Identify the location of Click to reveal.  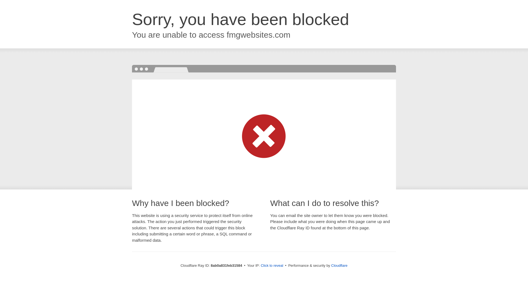
(272, 266).